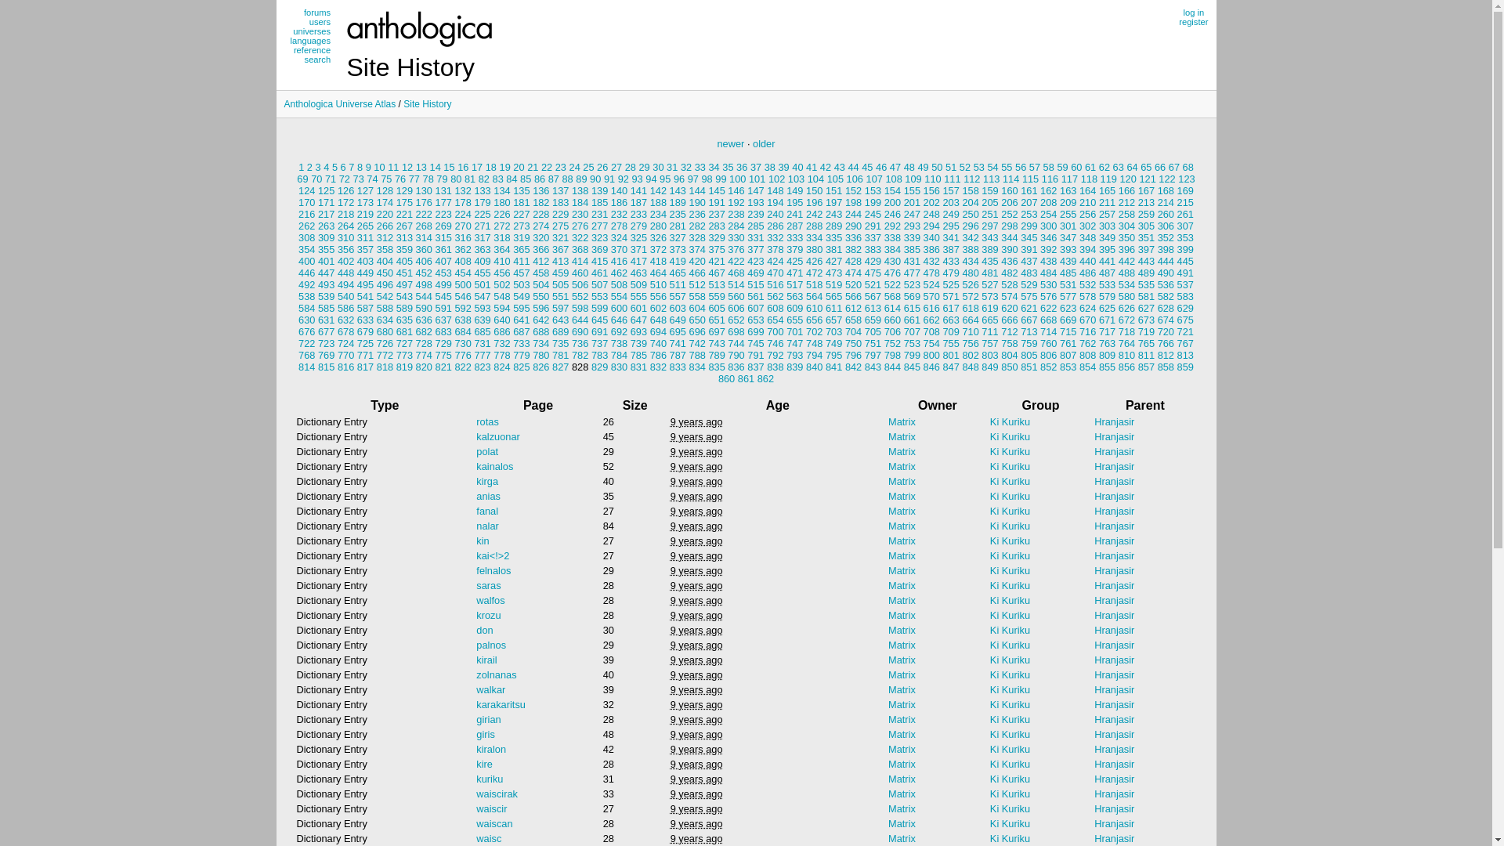 The width and height of the screenshot is (1504, 846). What do you see at coordinates (631, 168) in the screenshot?
I see `28` at bounding box center [631, 168].